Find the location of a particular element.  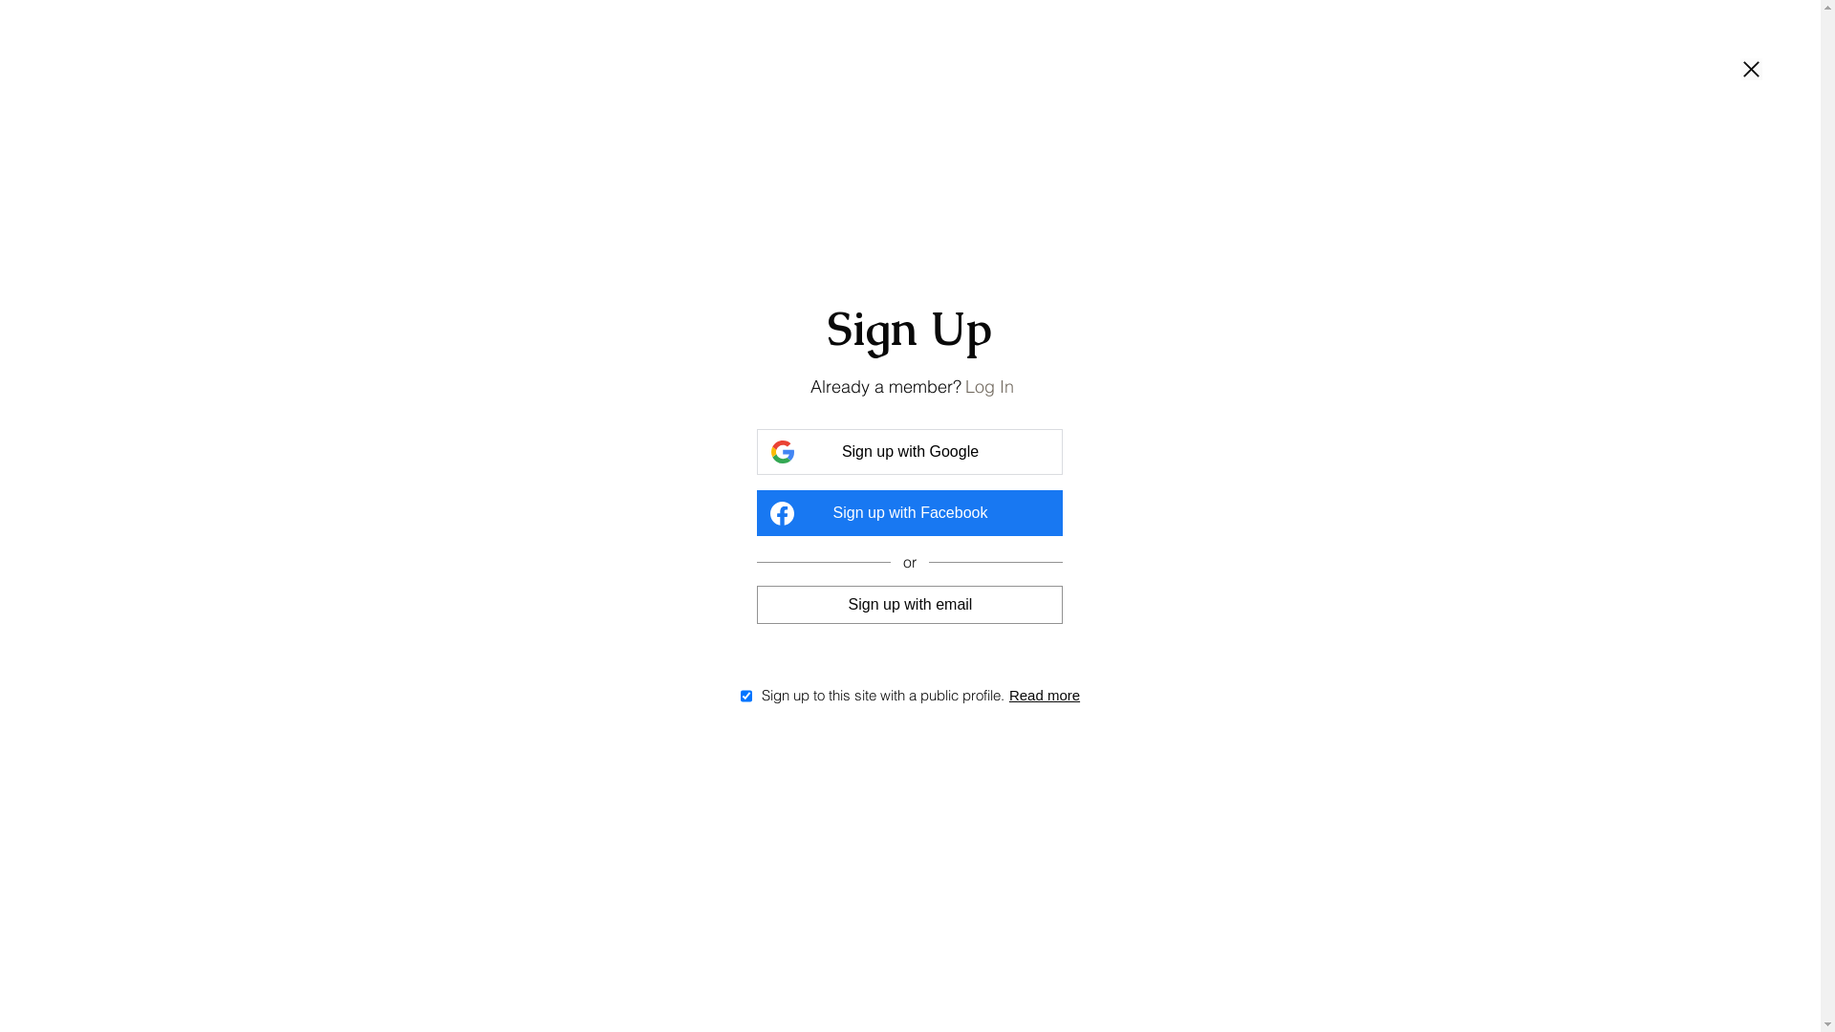

Sign up with email is located at coordinates (910, 604).